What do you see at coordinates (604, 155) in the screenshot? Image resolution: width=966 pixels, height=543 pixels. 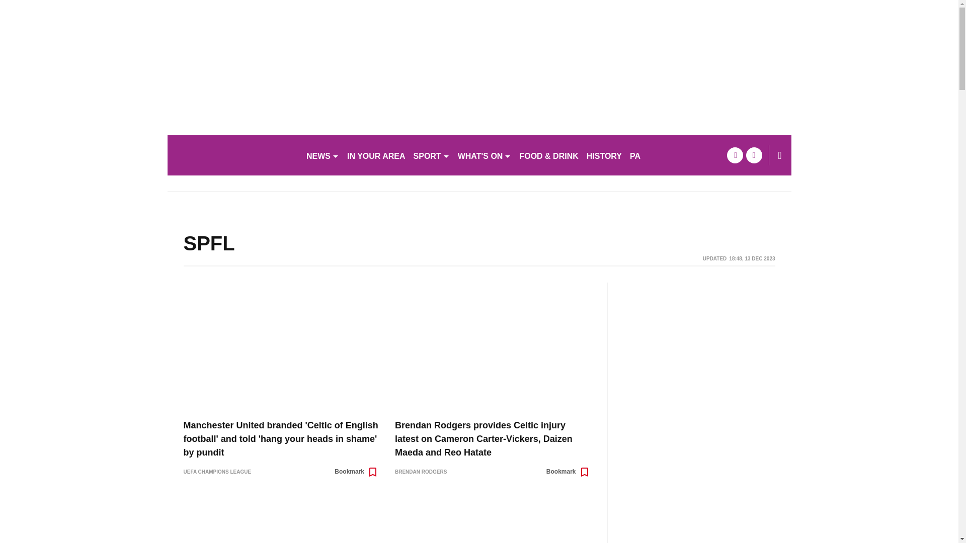 I see `HISTORY` at bounding box center [604, 155].